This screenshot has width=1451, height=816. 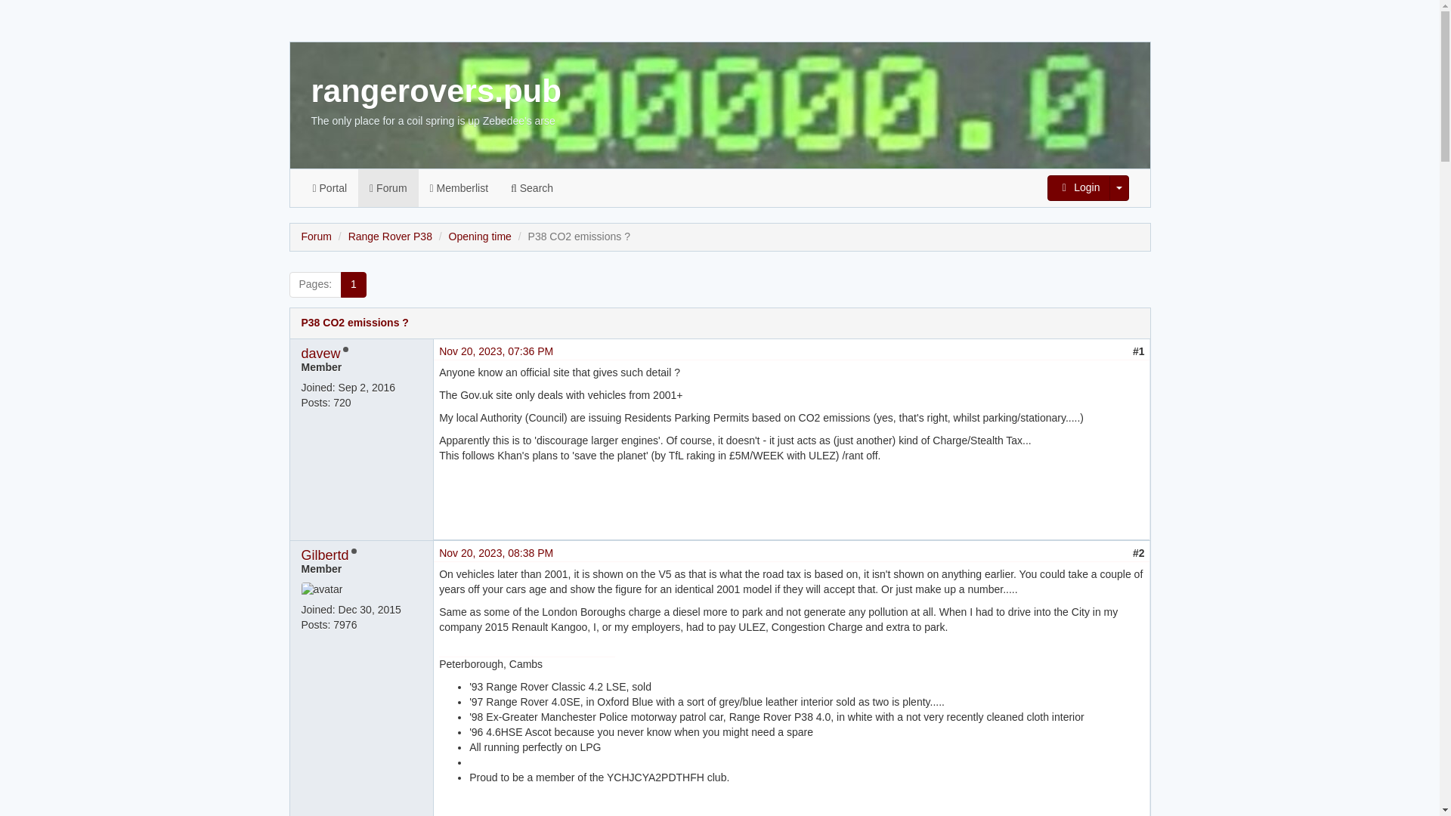 I want to click on 1, so click(x=354, y=284).